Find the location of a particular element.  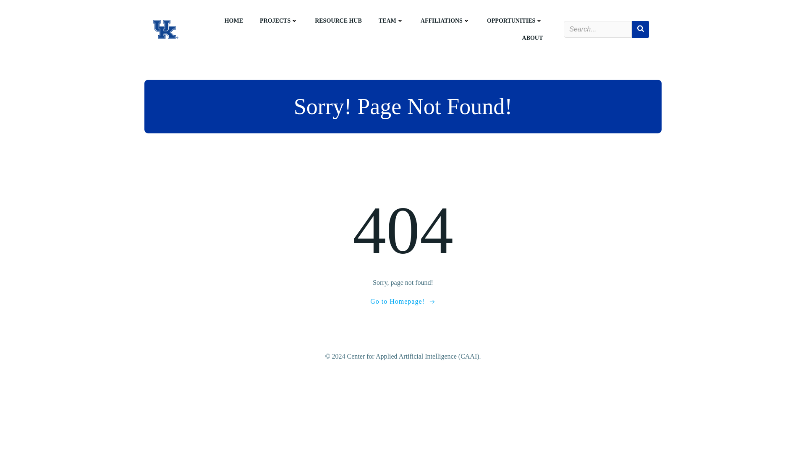

HOME is located at coordinates (234, 21).